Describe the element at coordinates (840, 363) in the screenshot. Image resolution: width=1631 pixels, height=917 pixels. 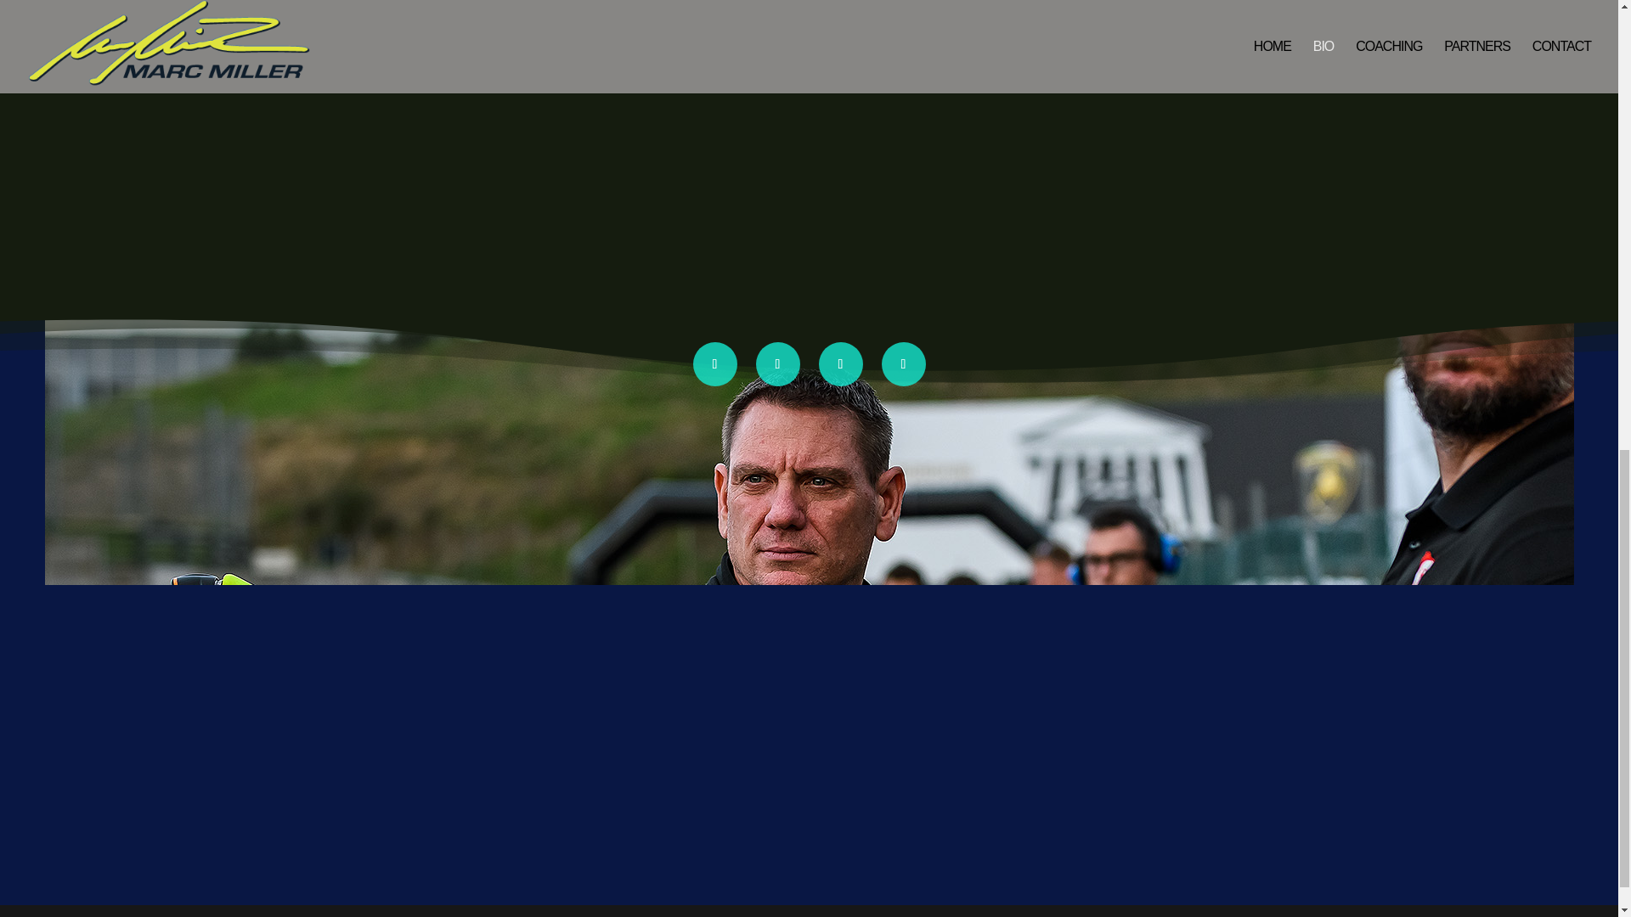
I see `Follow on Instagram` at that location.